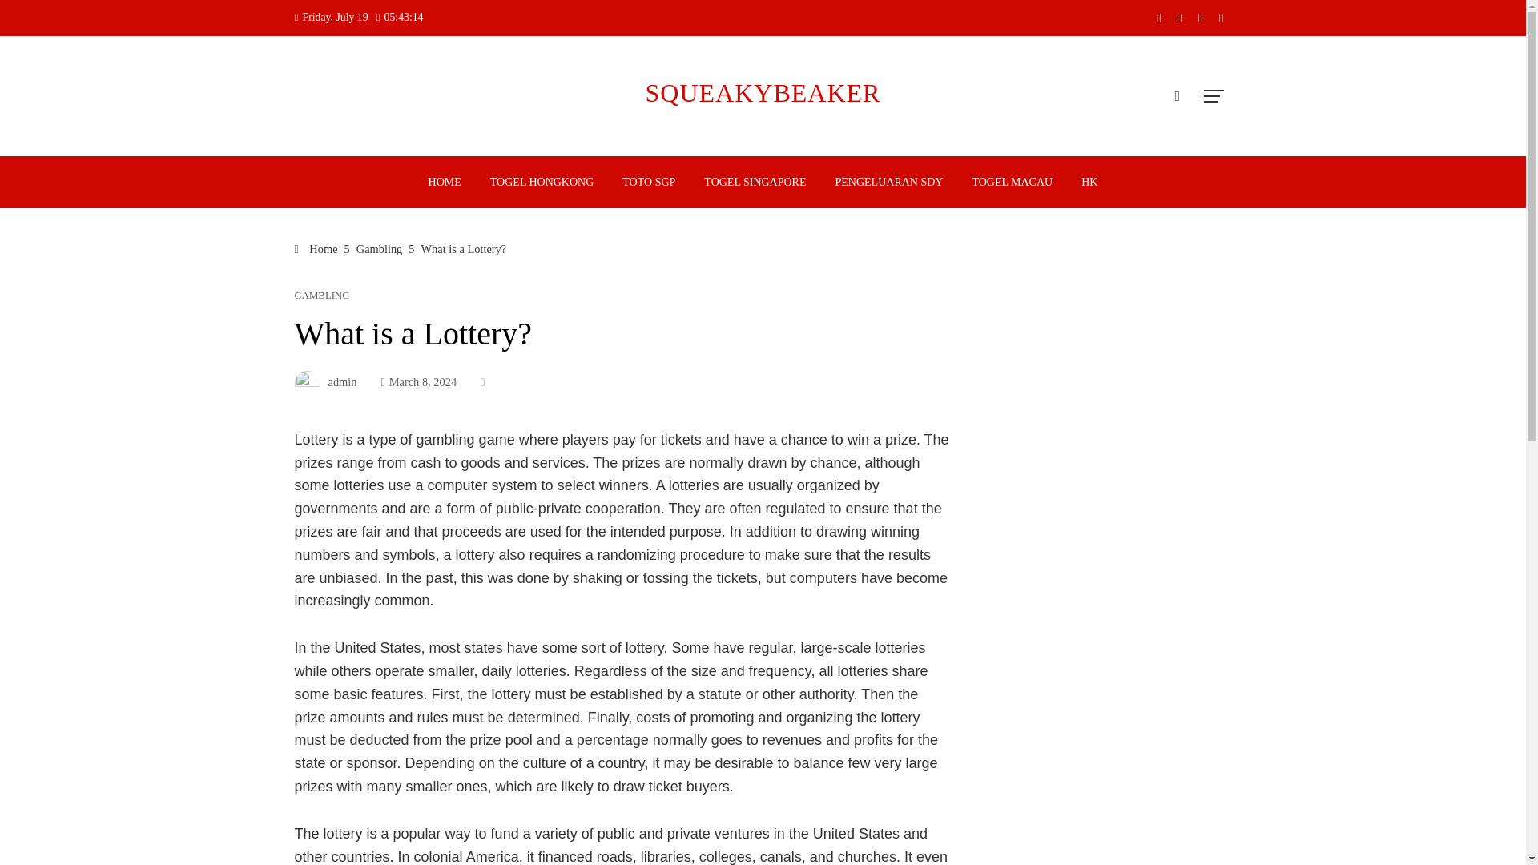 This screenshot has width=1538, height=865. What do you see at coordinates (889, 183) in the screenshot?
I see `PENGELUARAN SDY` at bounding box center [889, 183].